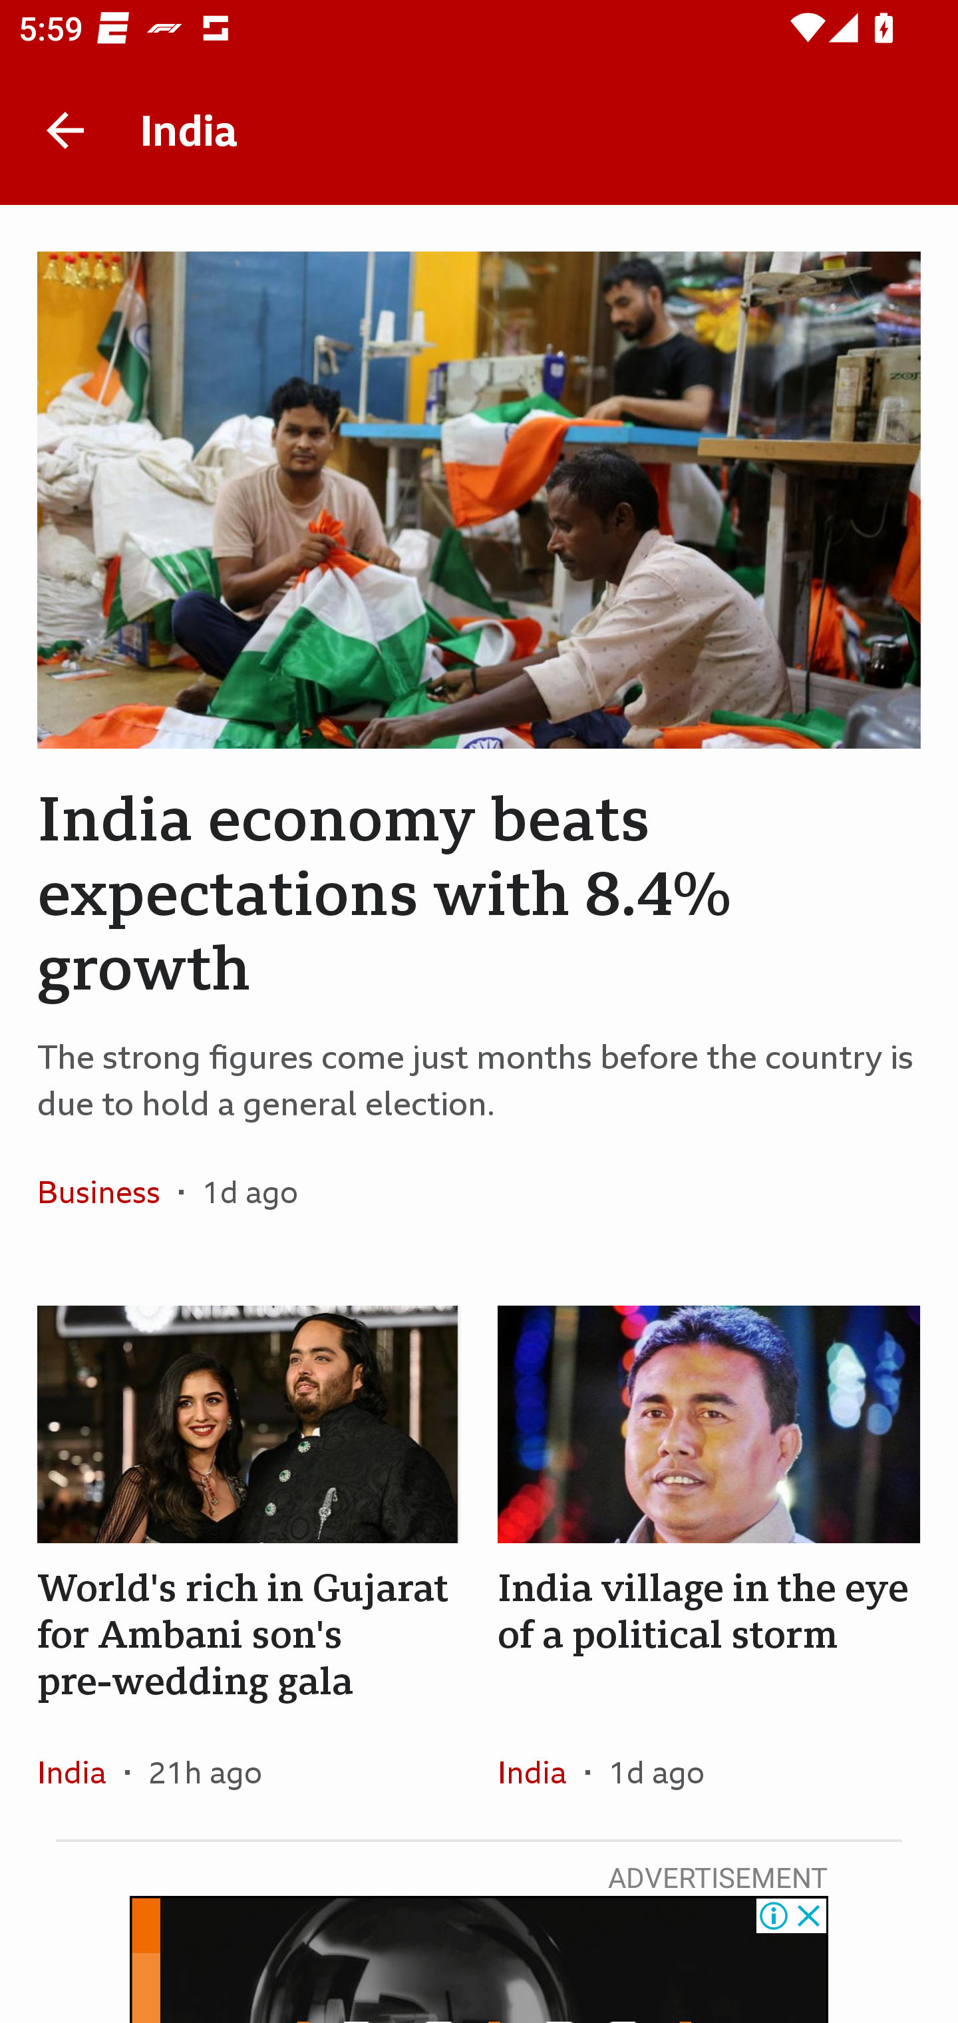 This screenshot has height=2023, width=958. What do you see at coordinates (108, 1191) in the screenshot?
I see `Business In the section Business` at bounding box center [108, 1191].